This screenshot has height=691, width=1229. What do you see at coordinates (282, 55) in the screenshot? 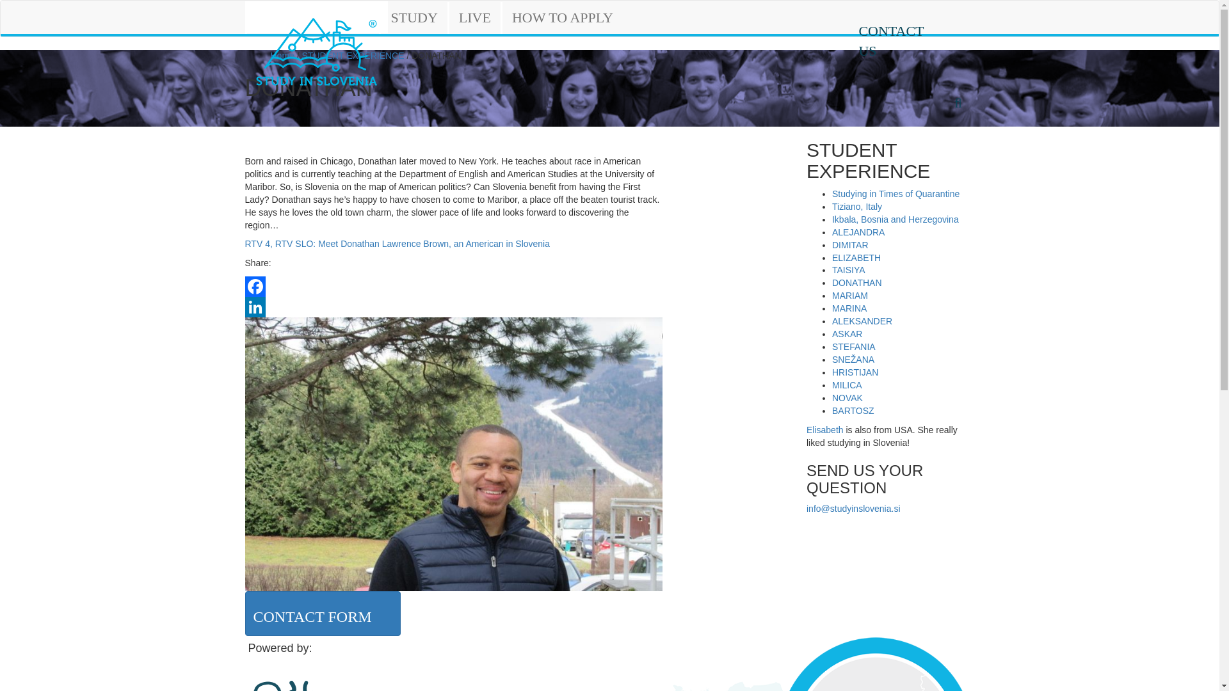
I see `Go to Study in Slovenia.` at bounding box center [282, 55].